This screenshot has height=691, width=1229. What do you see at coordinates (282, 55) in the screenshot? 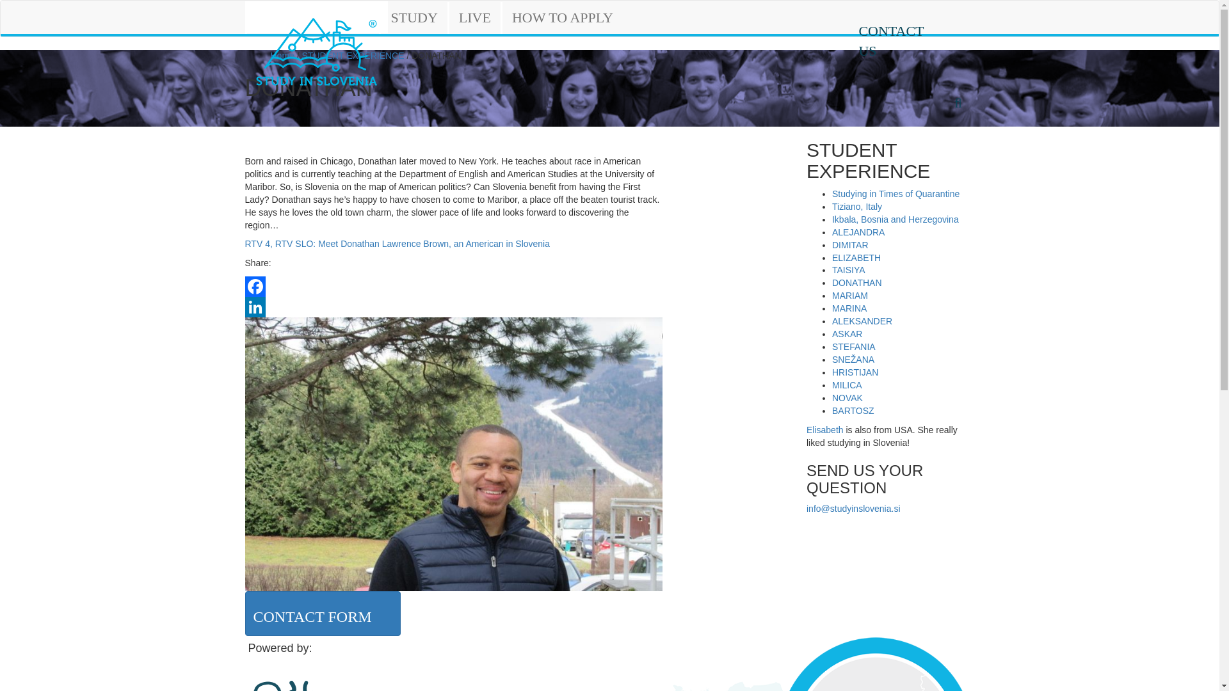
I see `Go to Study in Slovenia.` at bounding box center [282, 55].